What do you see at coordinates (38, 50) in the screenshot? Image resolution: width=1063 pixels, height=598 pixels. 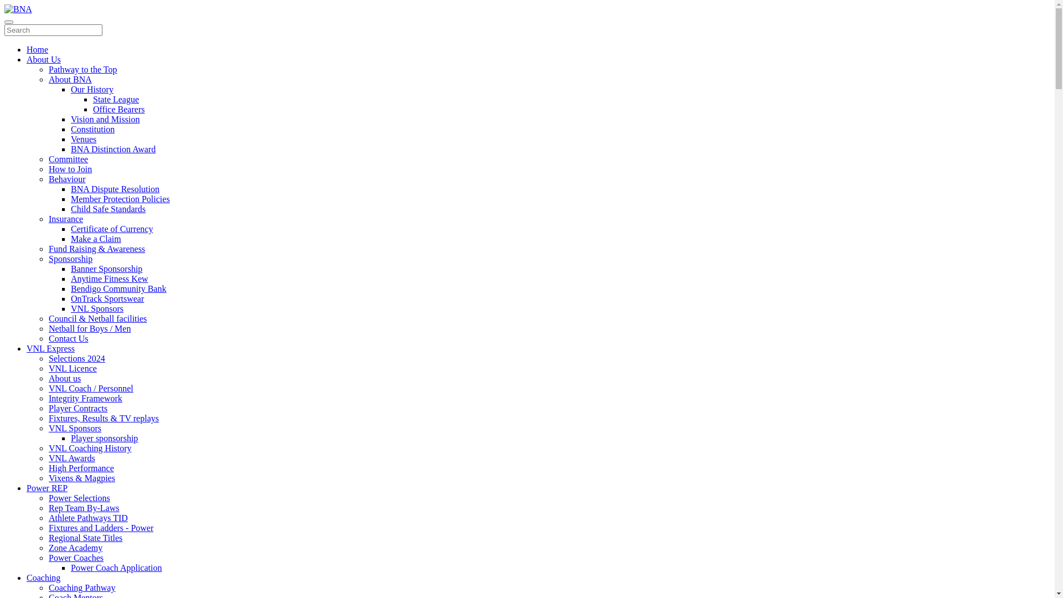 I see `Home` at bounding box center [38, 50].